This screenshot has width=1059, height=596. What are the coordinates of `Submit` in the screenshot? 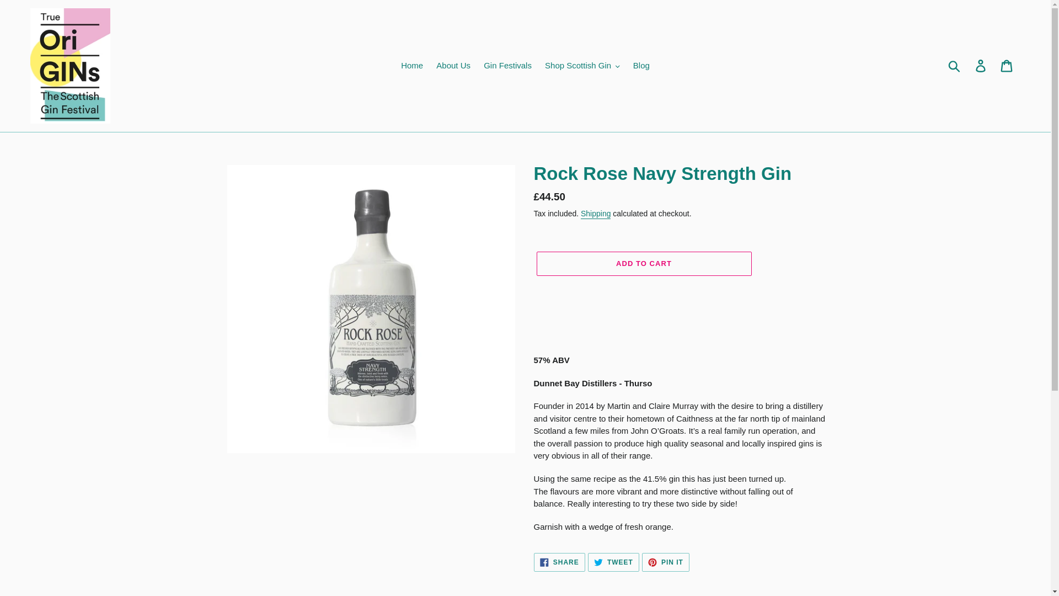 It's located at (955, 66).